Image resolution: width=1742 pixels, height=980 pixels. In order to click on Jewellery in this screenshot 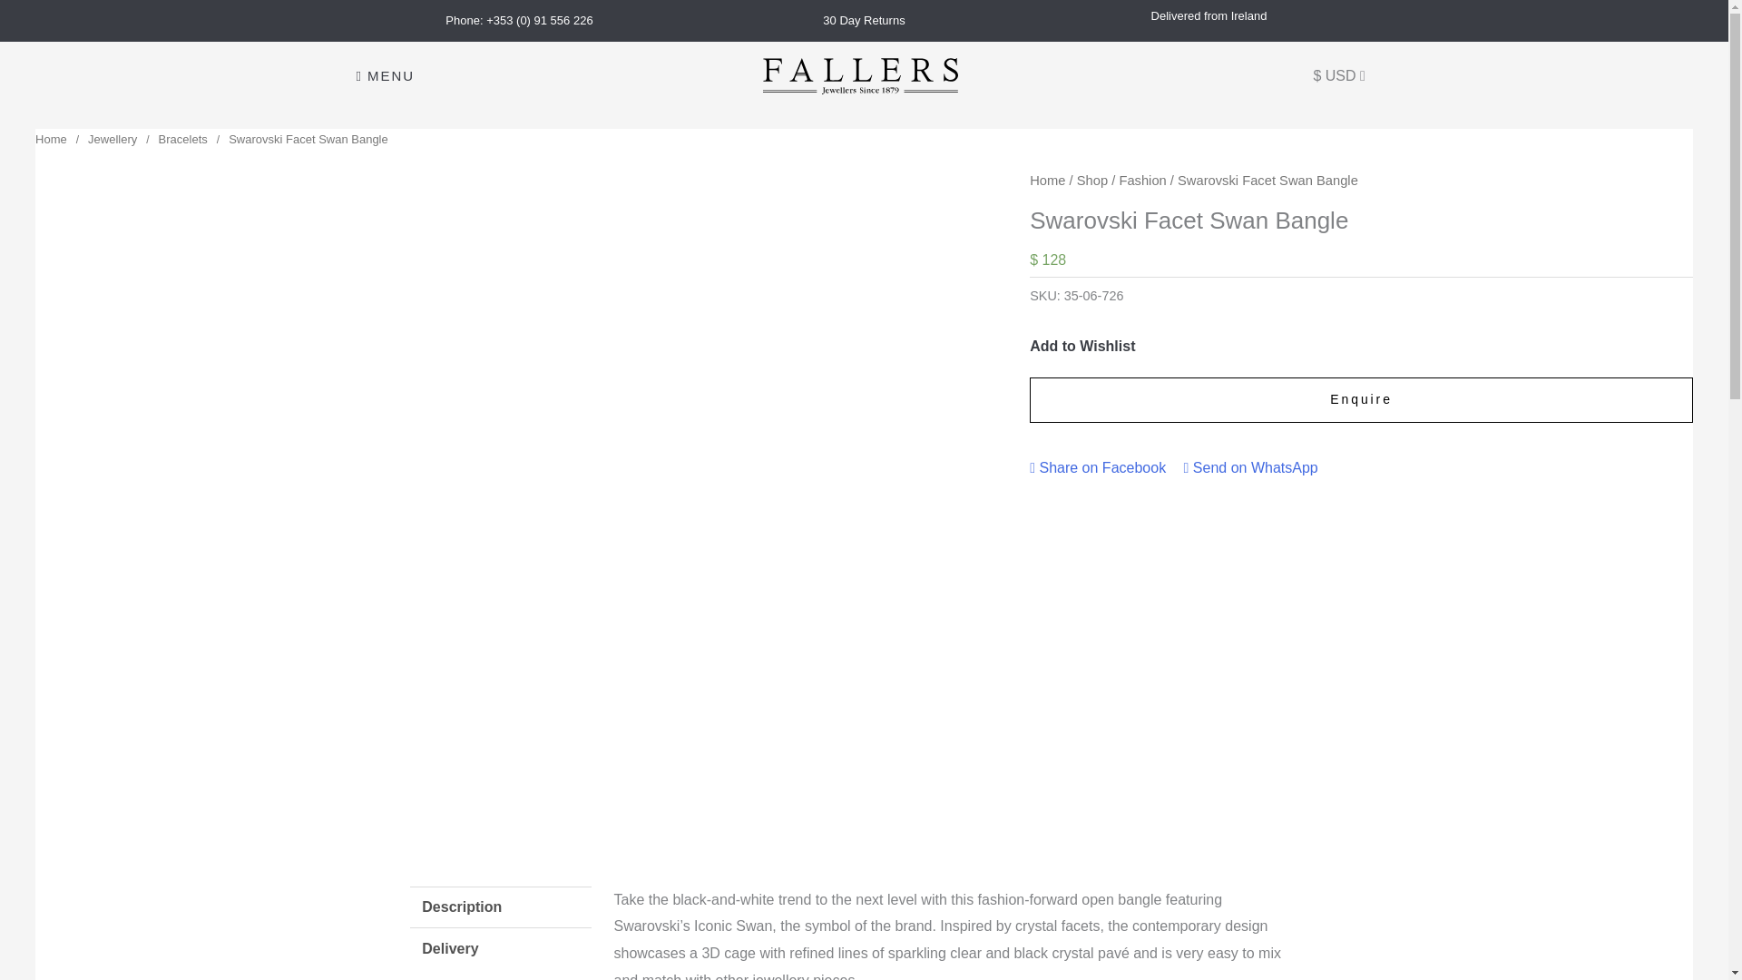, I will do `click(113, 138)`.